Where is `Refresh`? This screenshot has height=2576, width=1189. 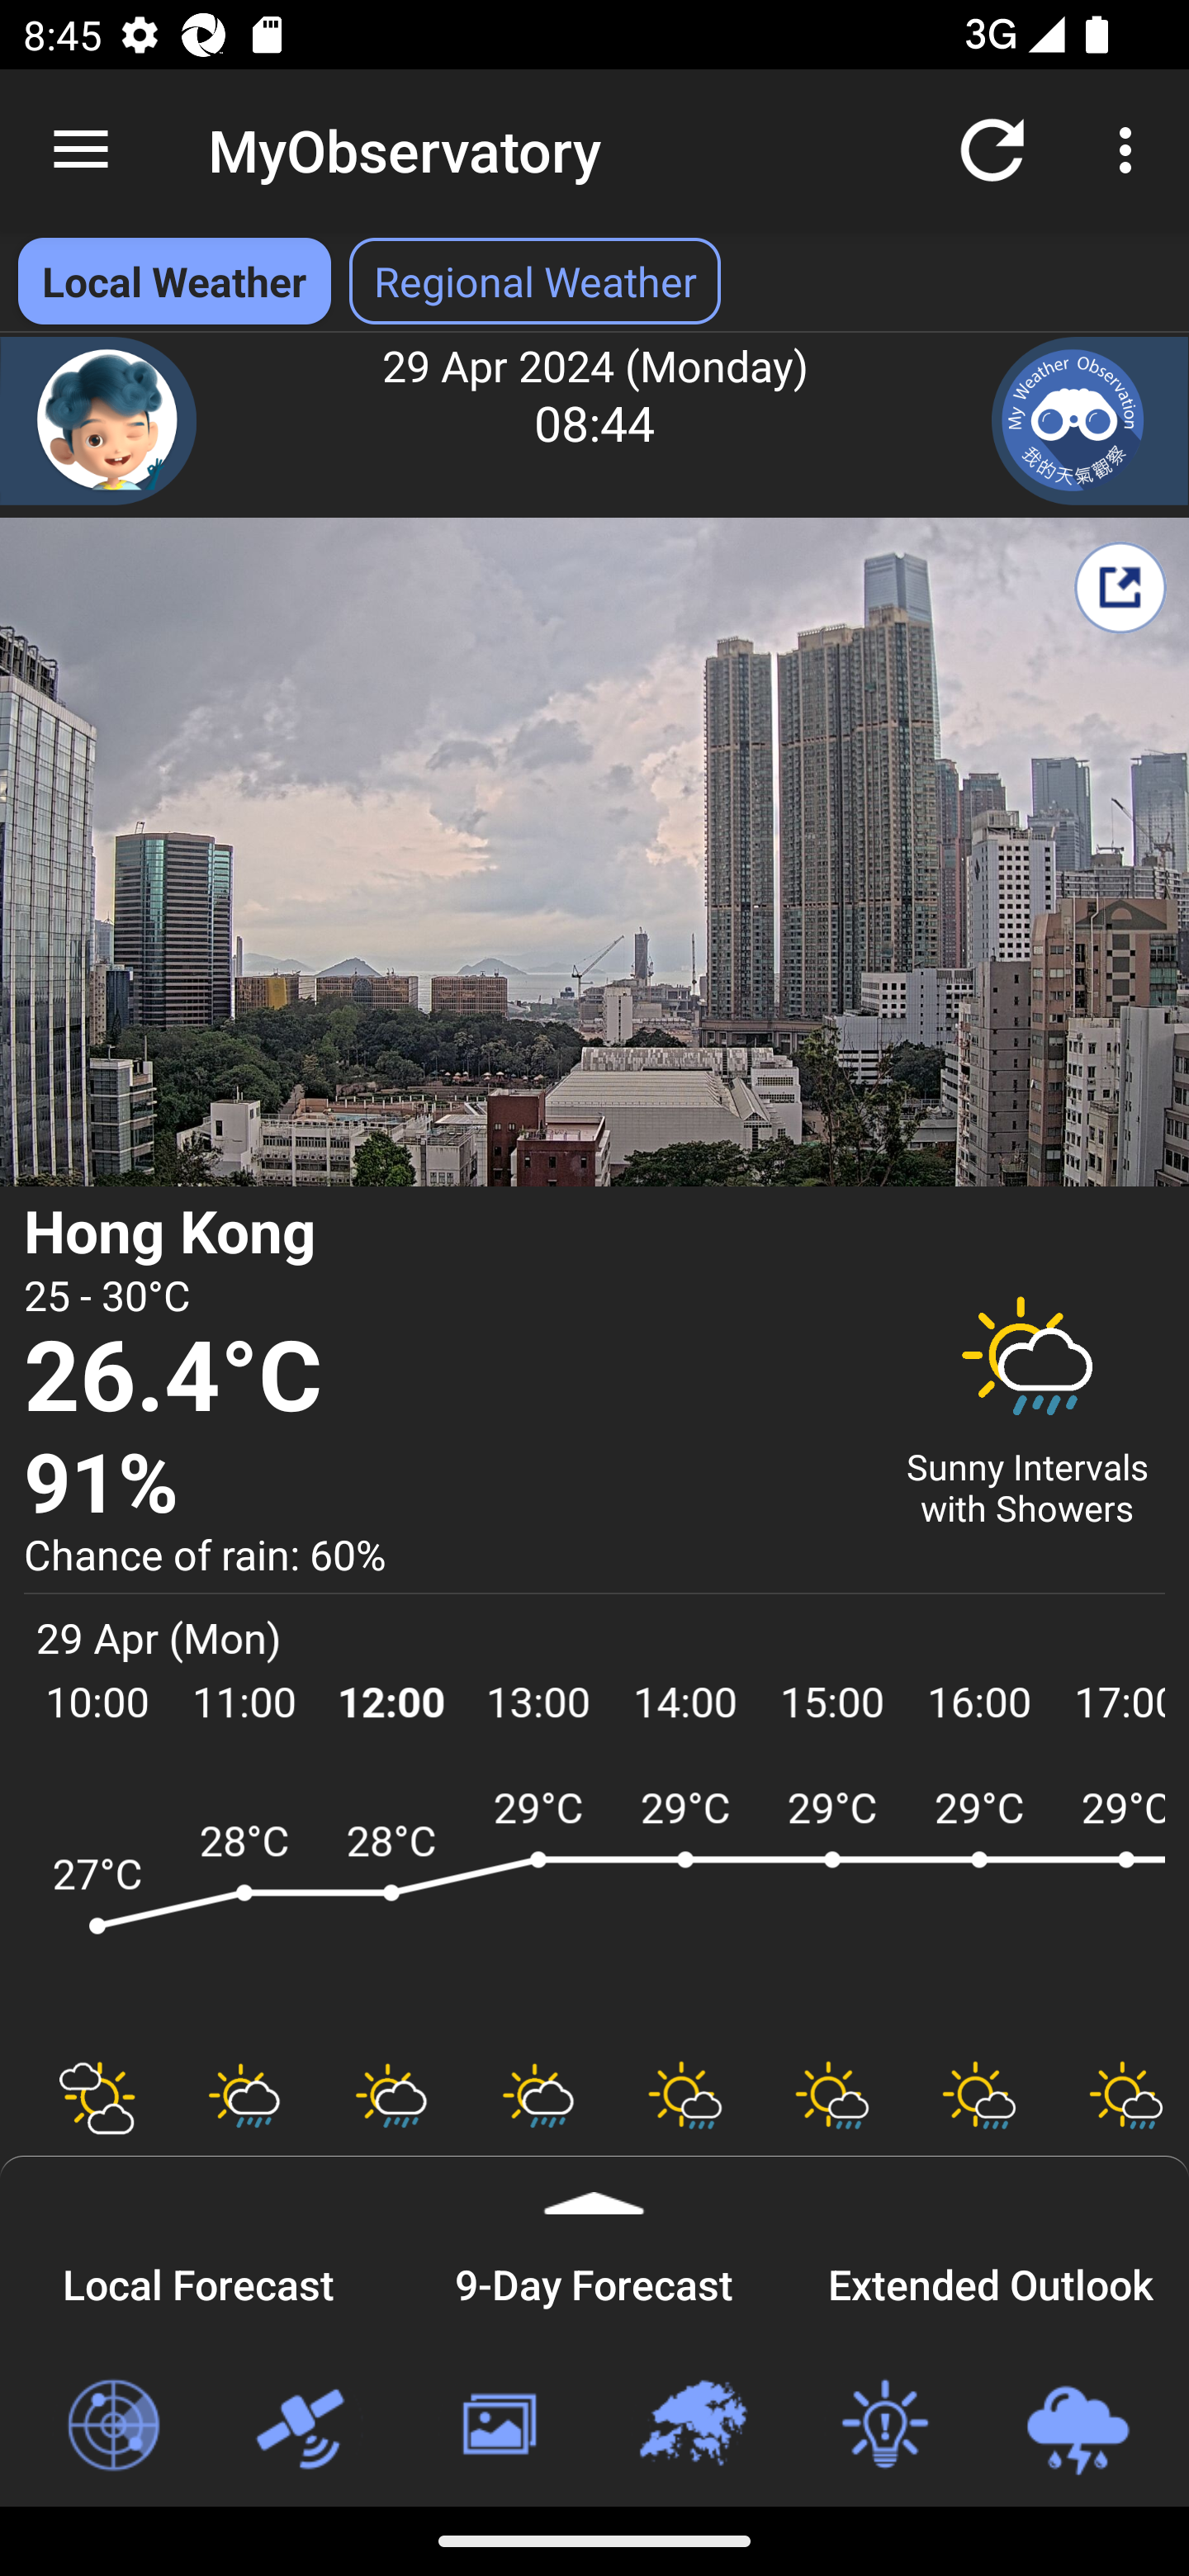
Refresh is located at coordinates (992, 149).